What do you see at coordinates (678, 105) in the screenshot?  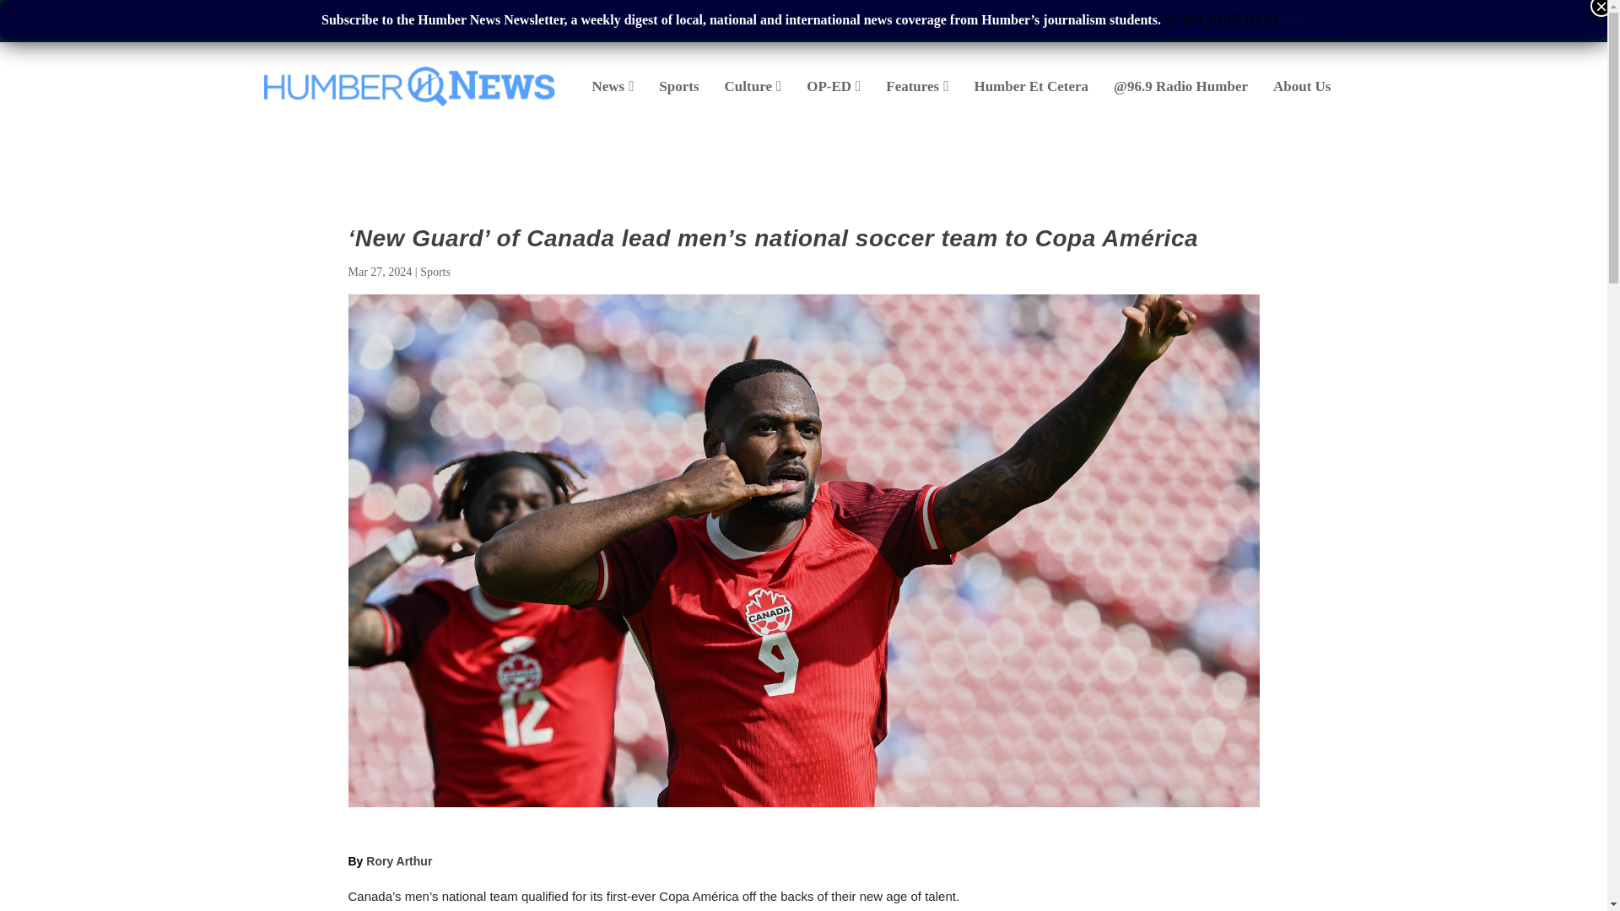 I see `Sports` at bounding box center [678, 105].